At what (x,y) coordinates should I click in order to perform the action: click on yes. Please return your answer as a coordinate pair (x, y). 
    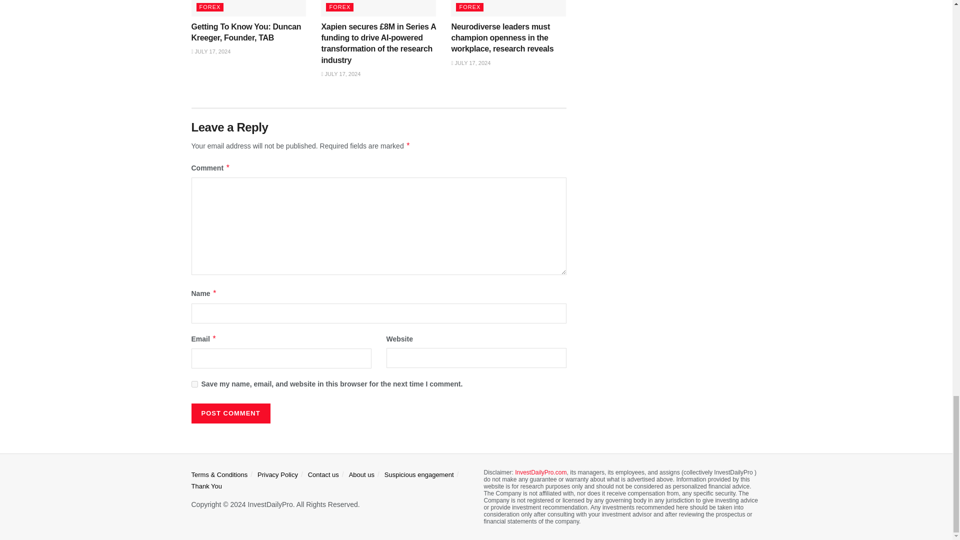
    Looking at the image, I should click on (194, 384).